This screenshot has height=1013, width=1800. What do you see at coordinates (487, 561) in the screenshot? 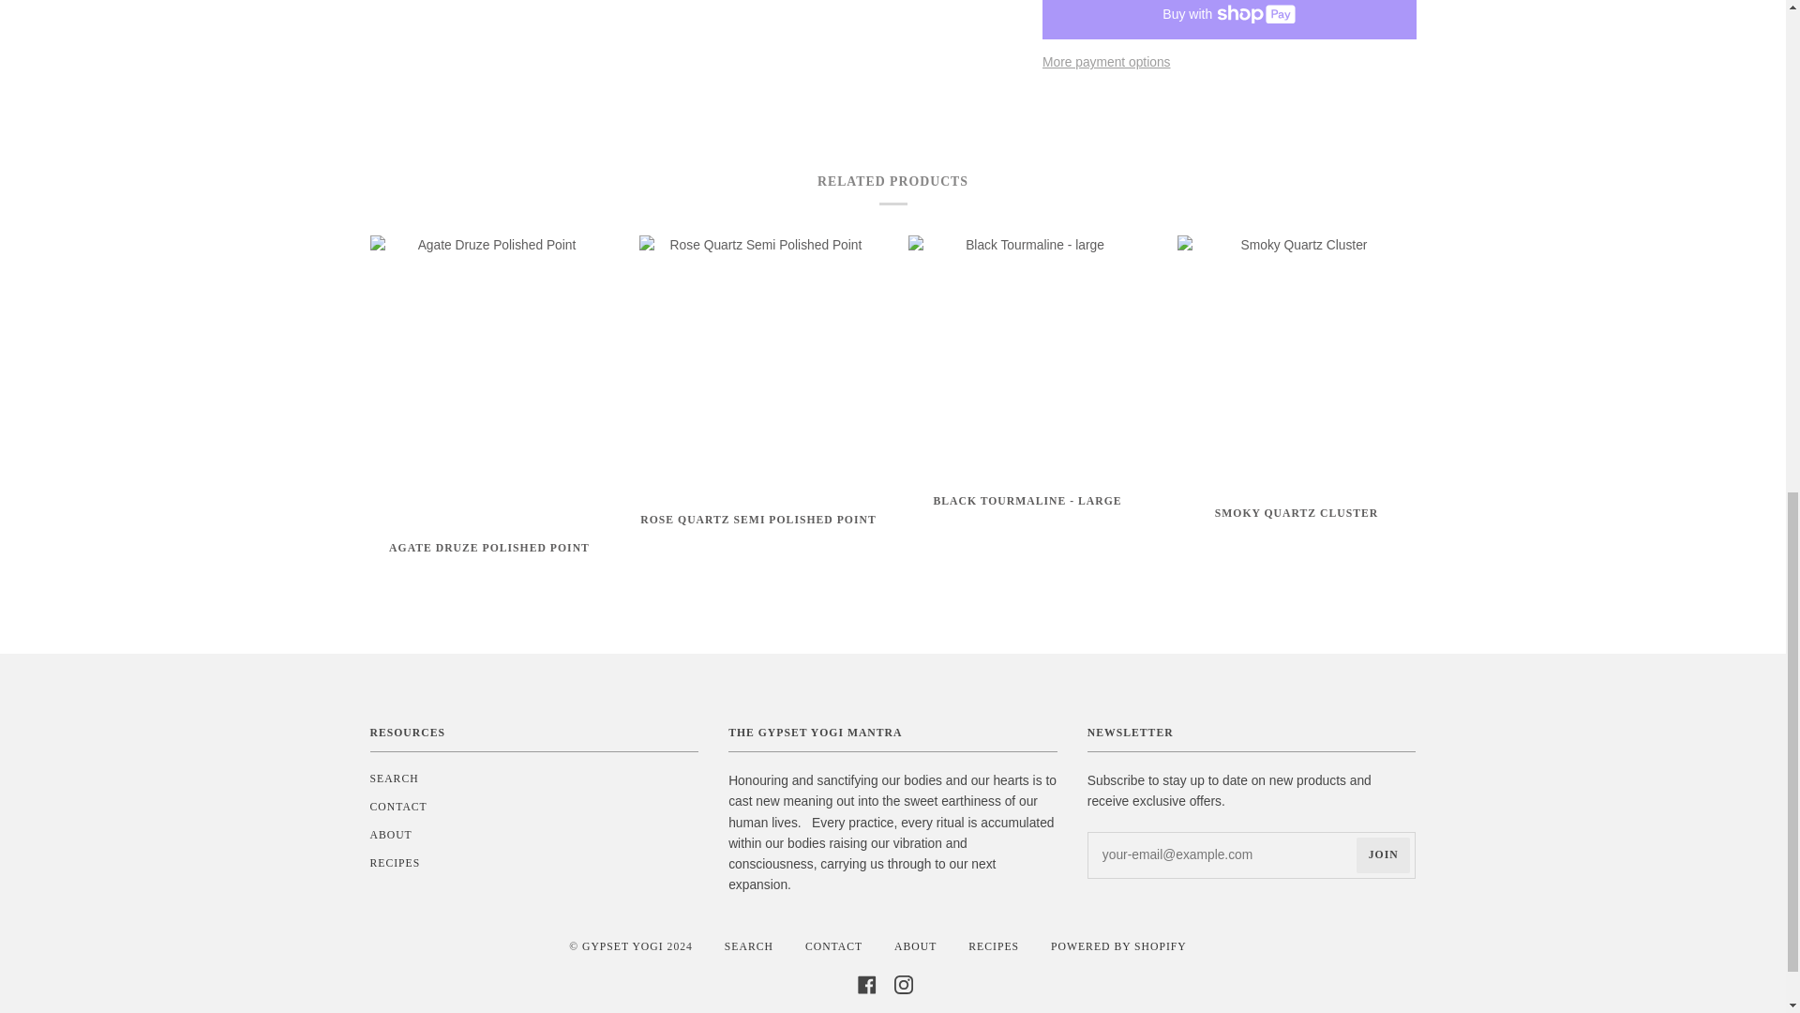
I see `AGATE DRUZE POLISHED POINT` at bounding box center [487, 561].